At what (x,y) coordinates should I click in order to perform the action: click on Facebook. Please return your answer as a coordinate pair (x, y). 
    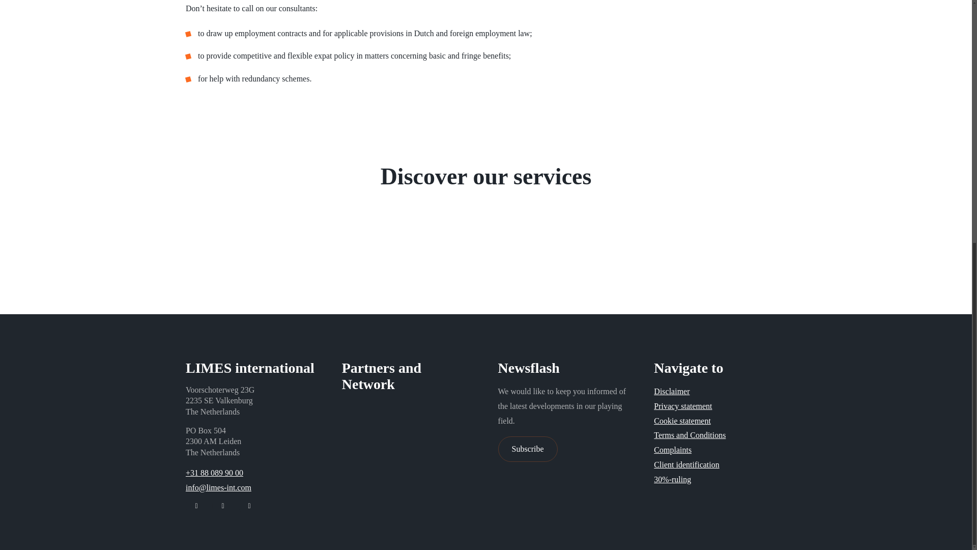
    Looking at the image, I should click on (222, 506).